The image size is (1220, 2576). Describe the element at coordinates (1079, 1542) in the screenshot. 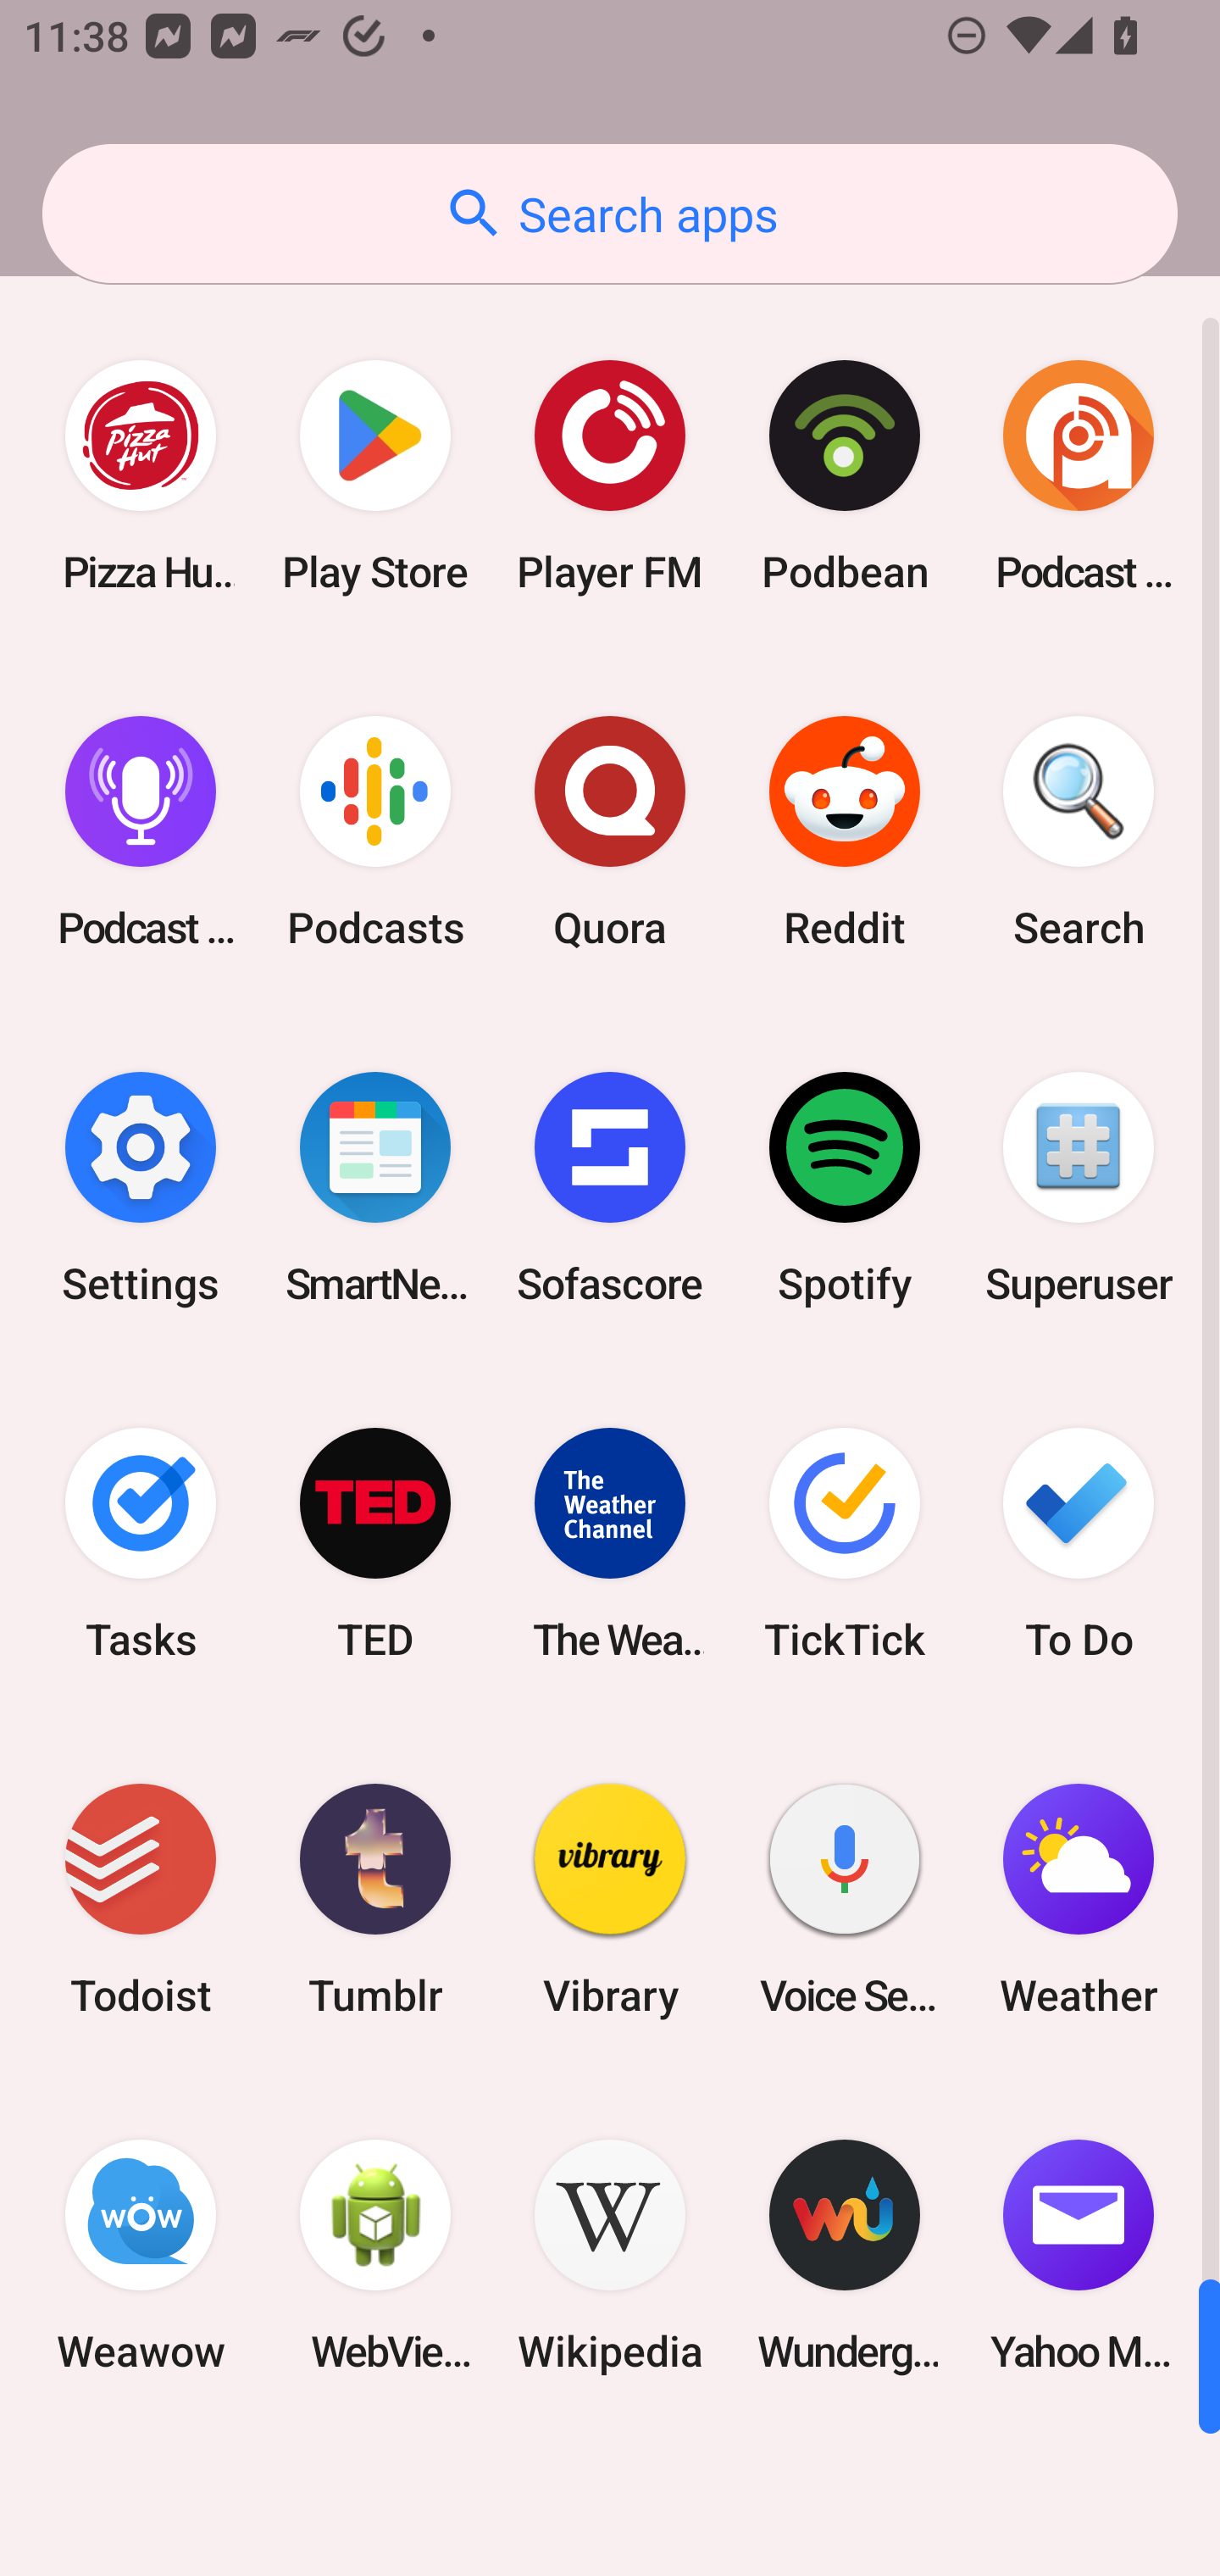

I see `To Do` at that location.